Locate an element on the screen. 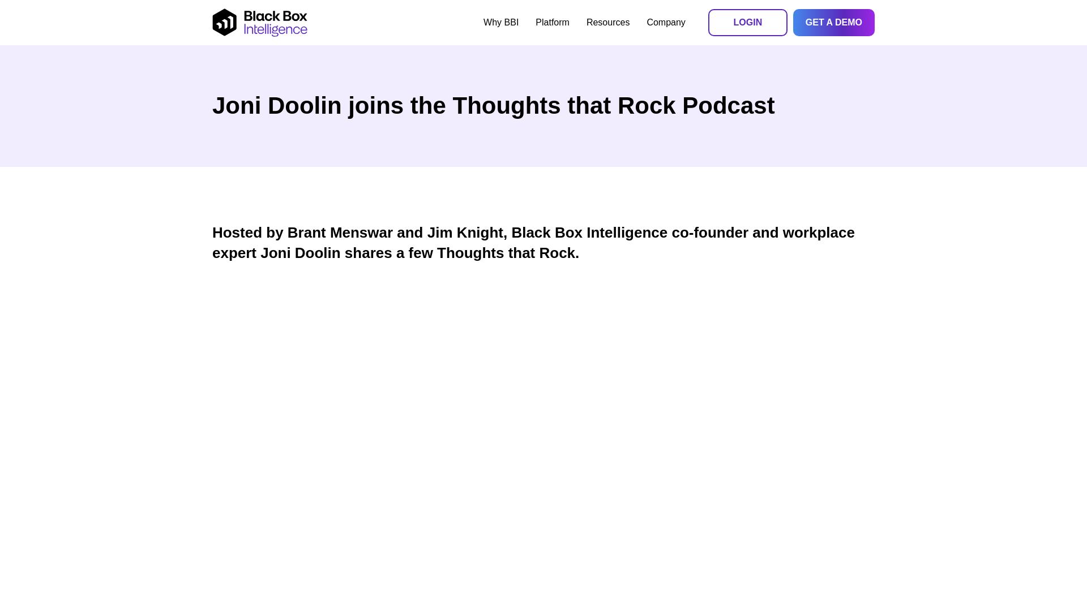  LOGIN is located at coordinates (747, 23).